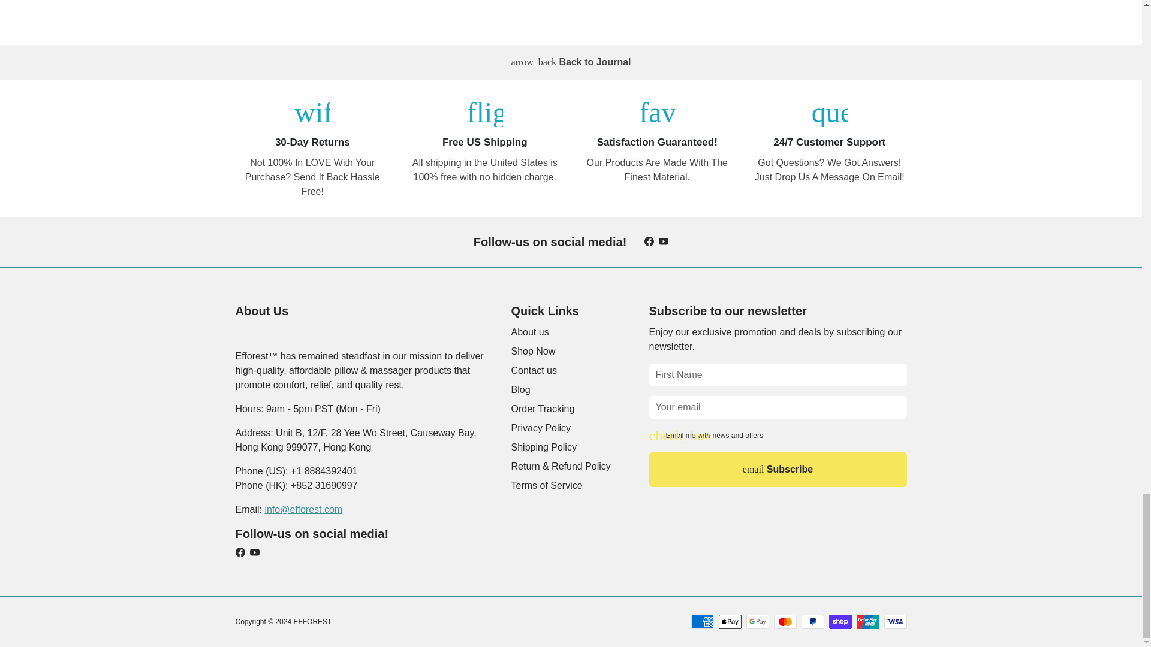 The image size is (1151, 647). I want to click on Visa, so click(895, 622).